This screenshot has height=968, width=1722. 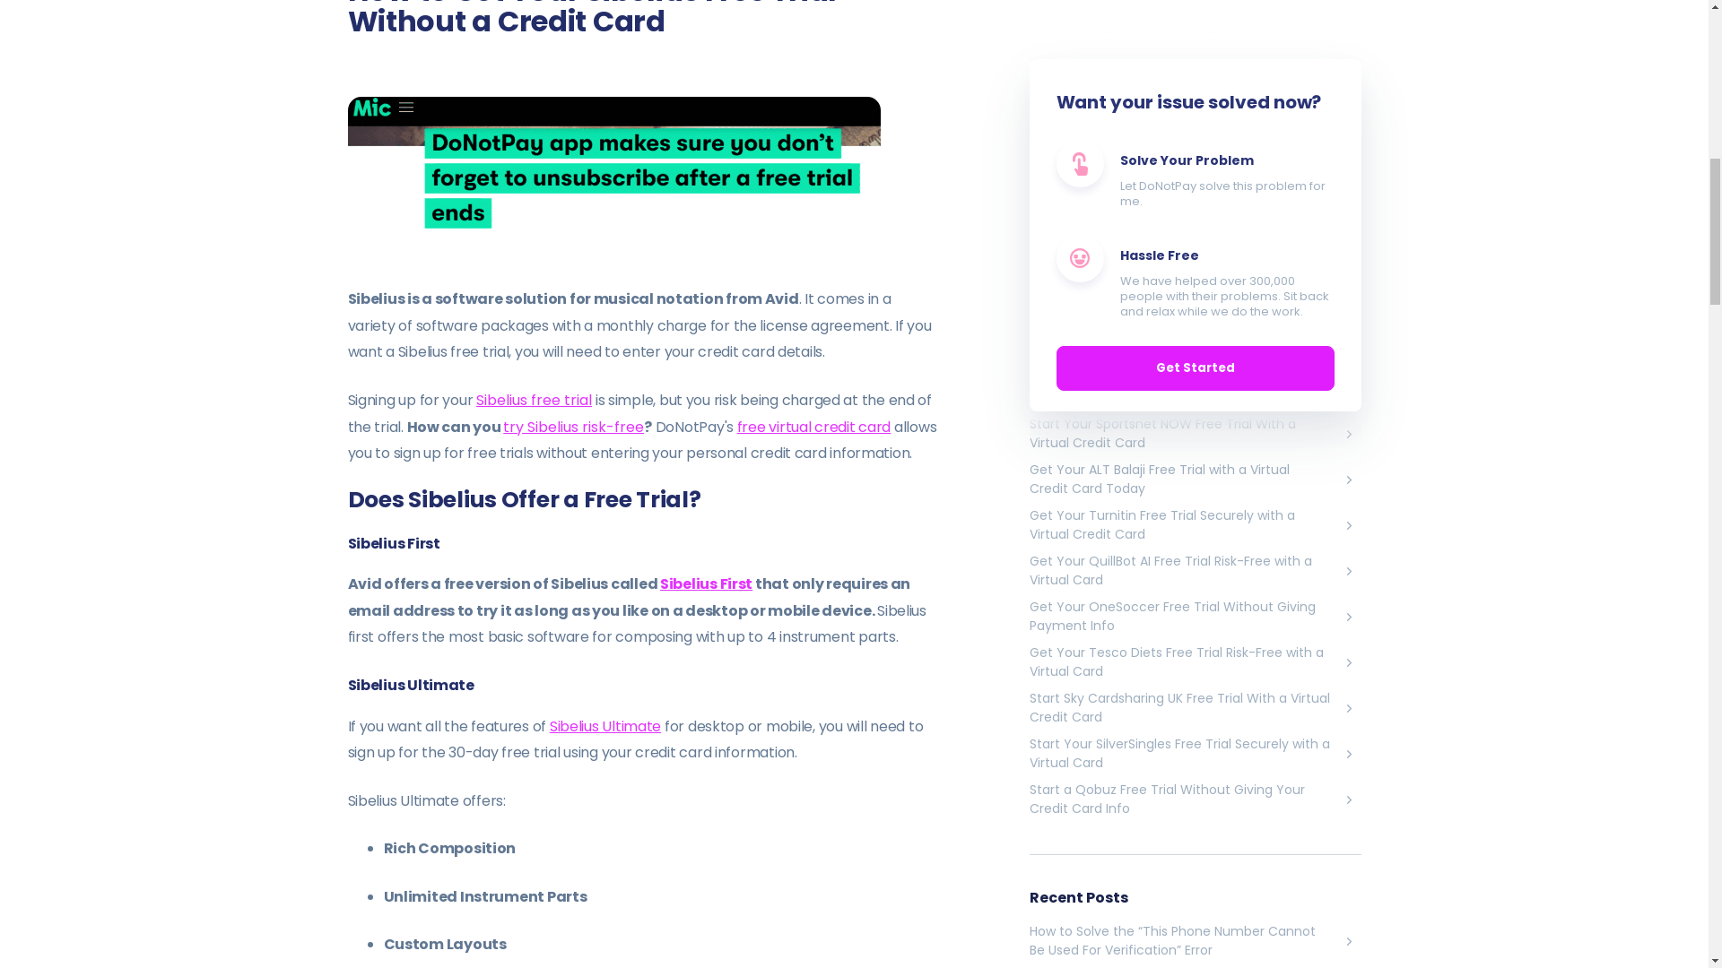 I want to click on Sibelius First, so click(x=706, y=584).